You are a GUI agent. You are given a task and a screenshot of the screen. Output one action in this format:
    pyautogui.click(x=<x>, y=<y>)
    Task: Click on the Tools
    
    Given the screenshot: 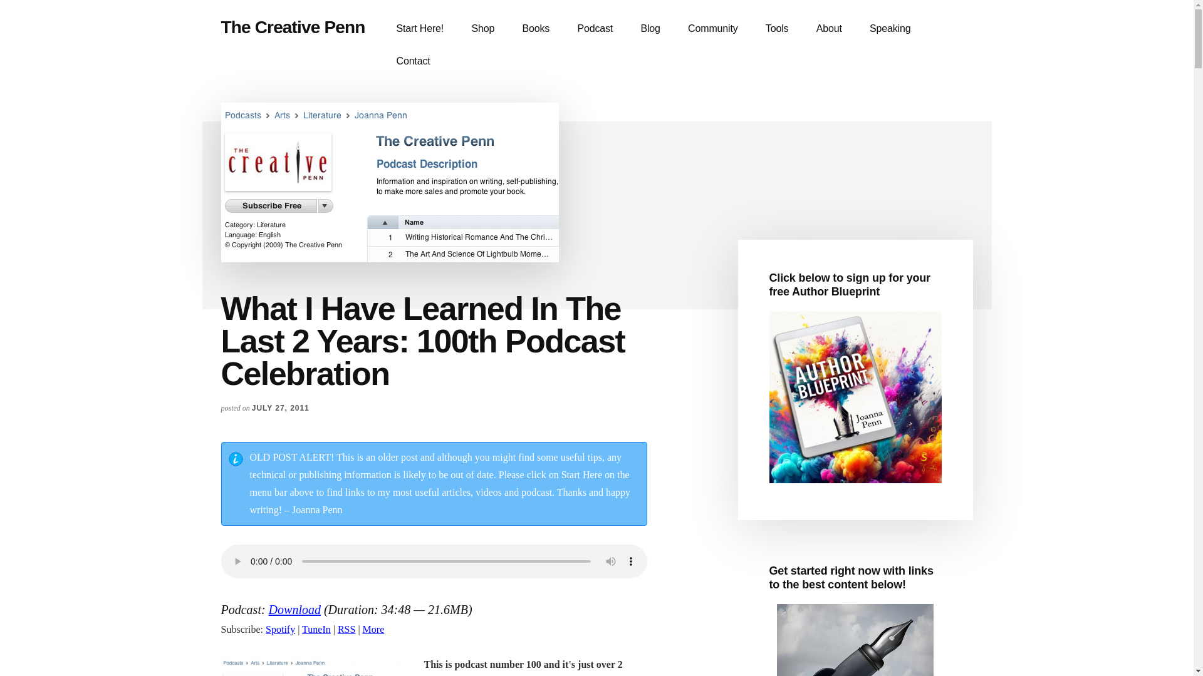 What is the action you would take?
    pyautogui.click(x=777, y=29)
    